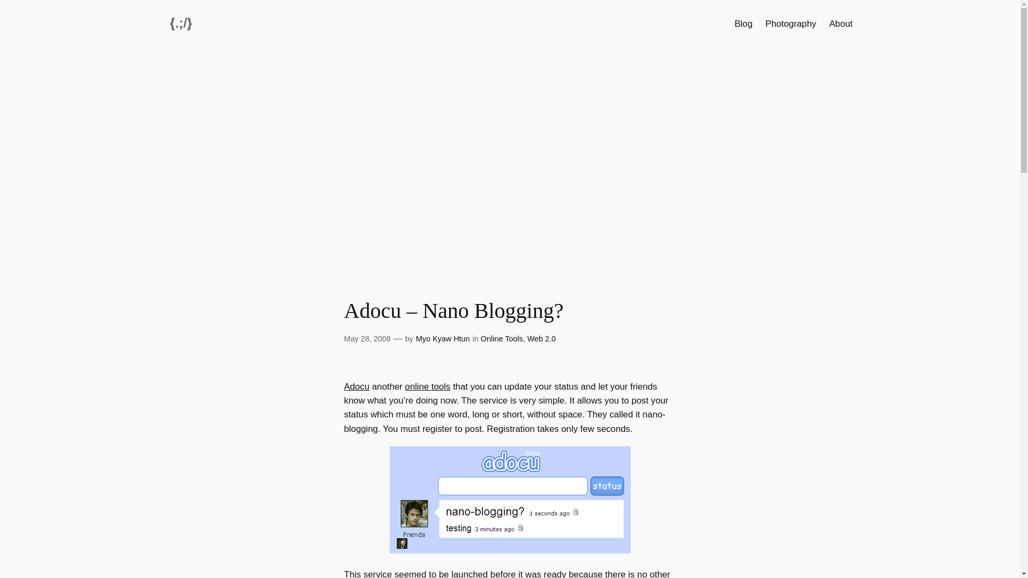 Image resolution: width=1028 pixels, height=578 pixels. Describe the element at coordinates (502, 339) in the screenshot. I see `Online Tools` at that location.